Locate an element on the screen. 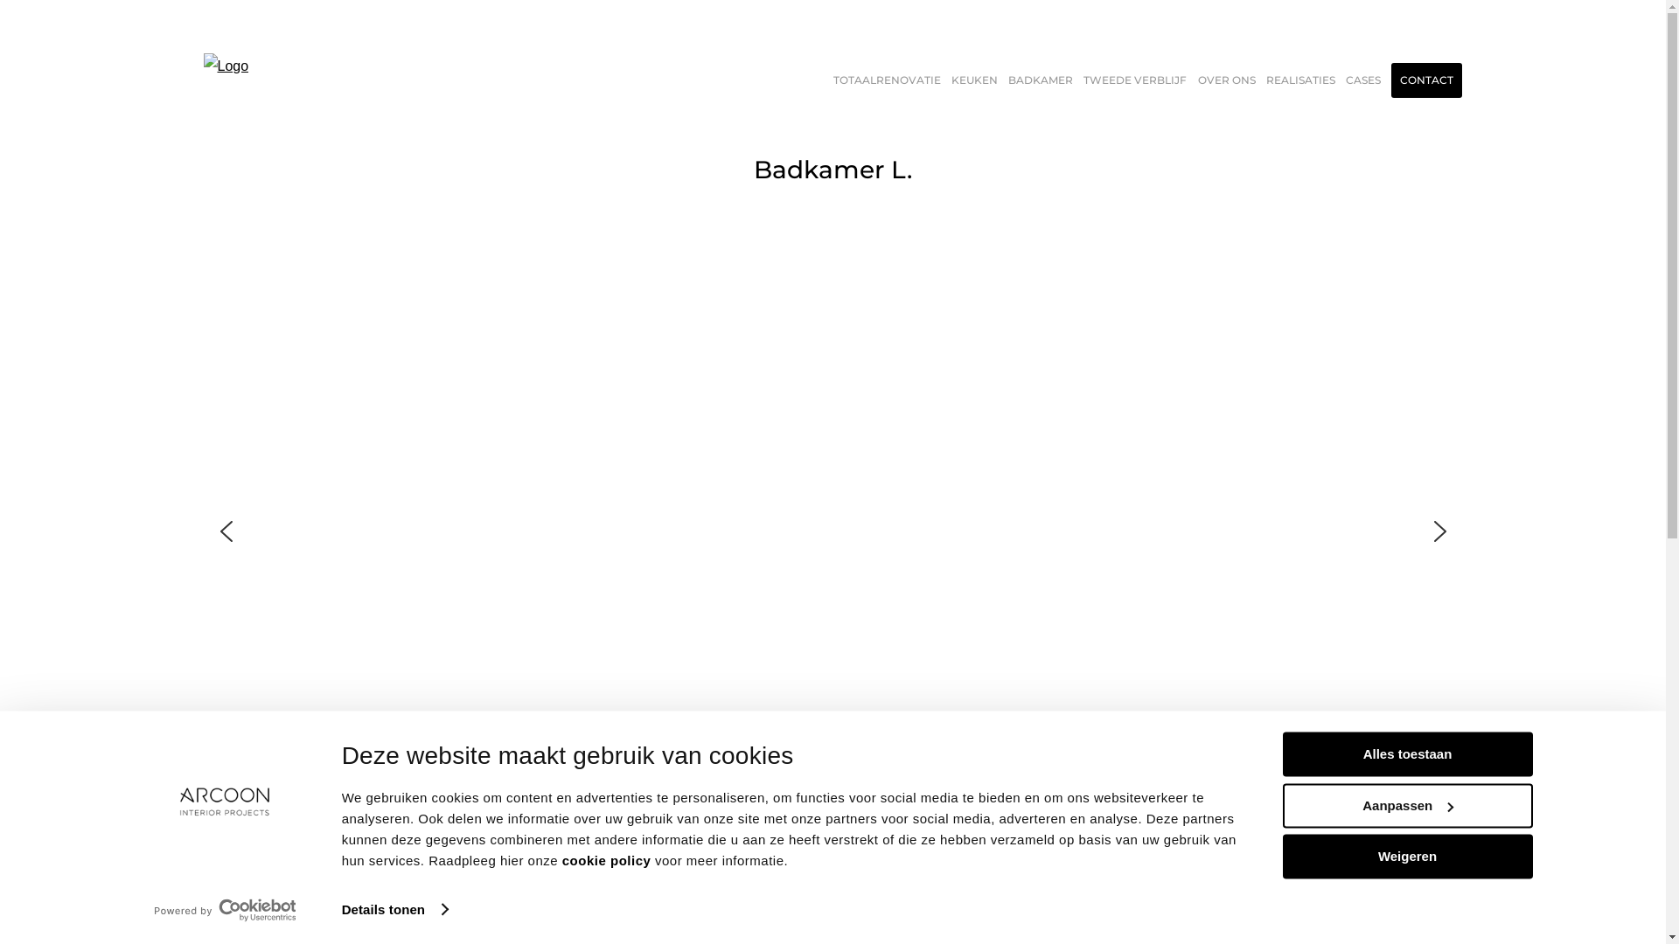  TWEEDE VERBLIJF is located at coordinates (1135, 80).